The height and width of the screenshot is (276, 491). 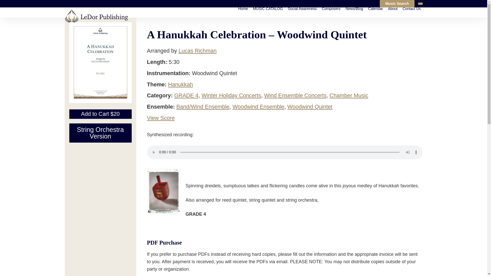 What do you see at coordinates (375, 9) in the screenshot?
I see `Calendar` at bounding box center [375, 9].